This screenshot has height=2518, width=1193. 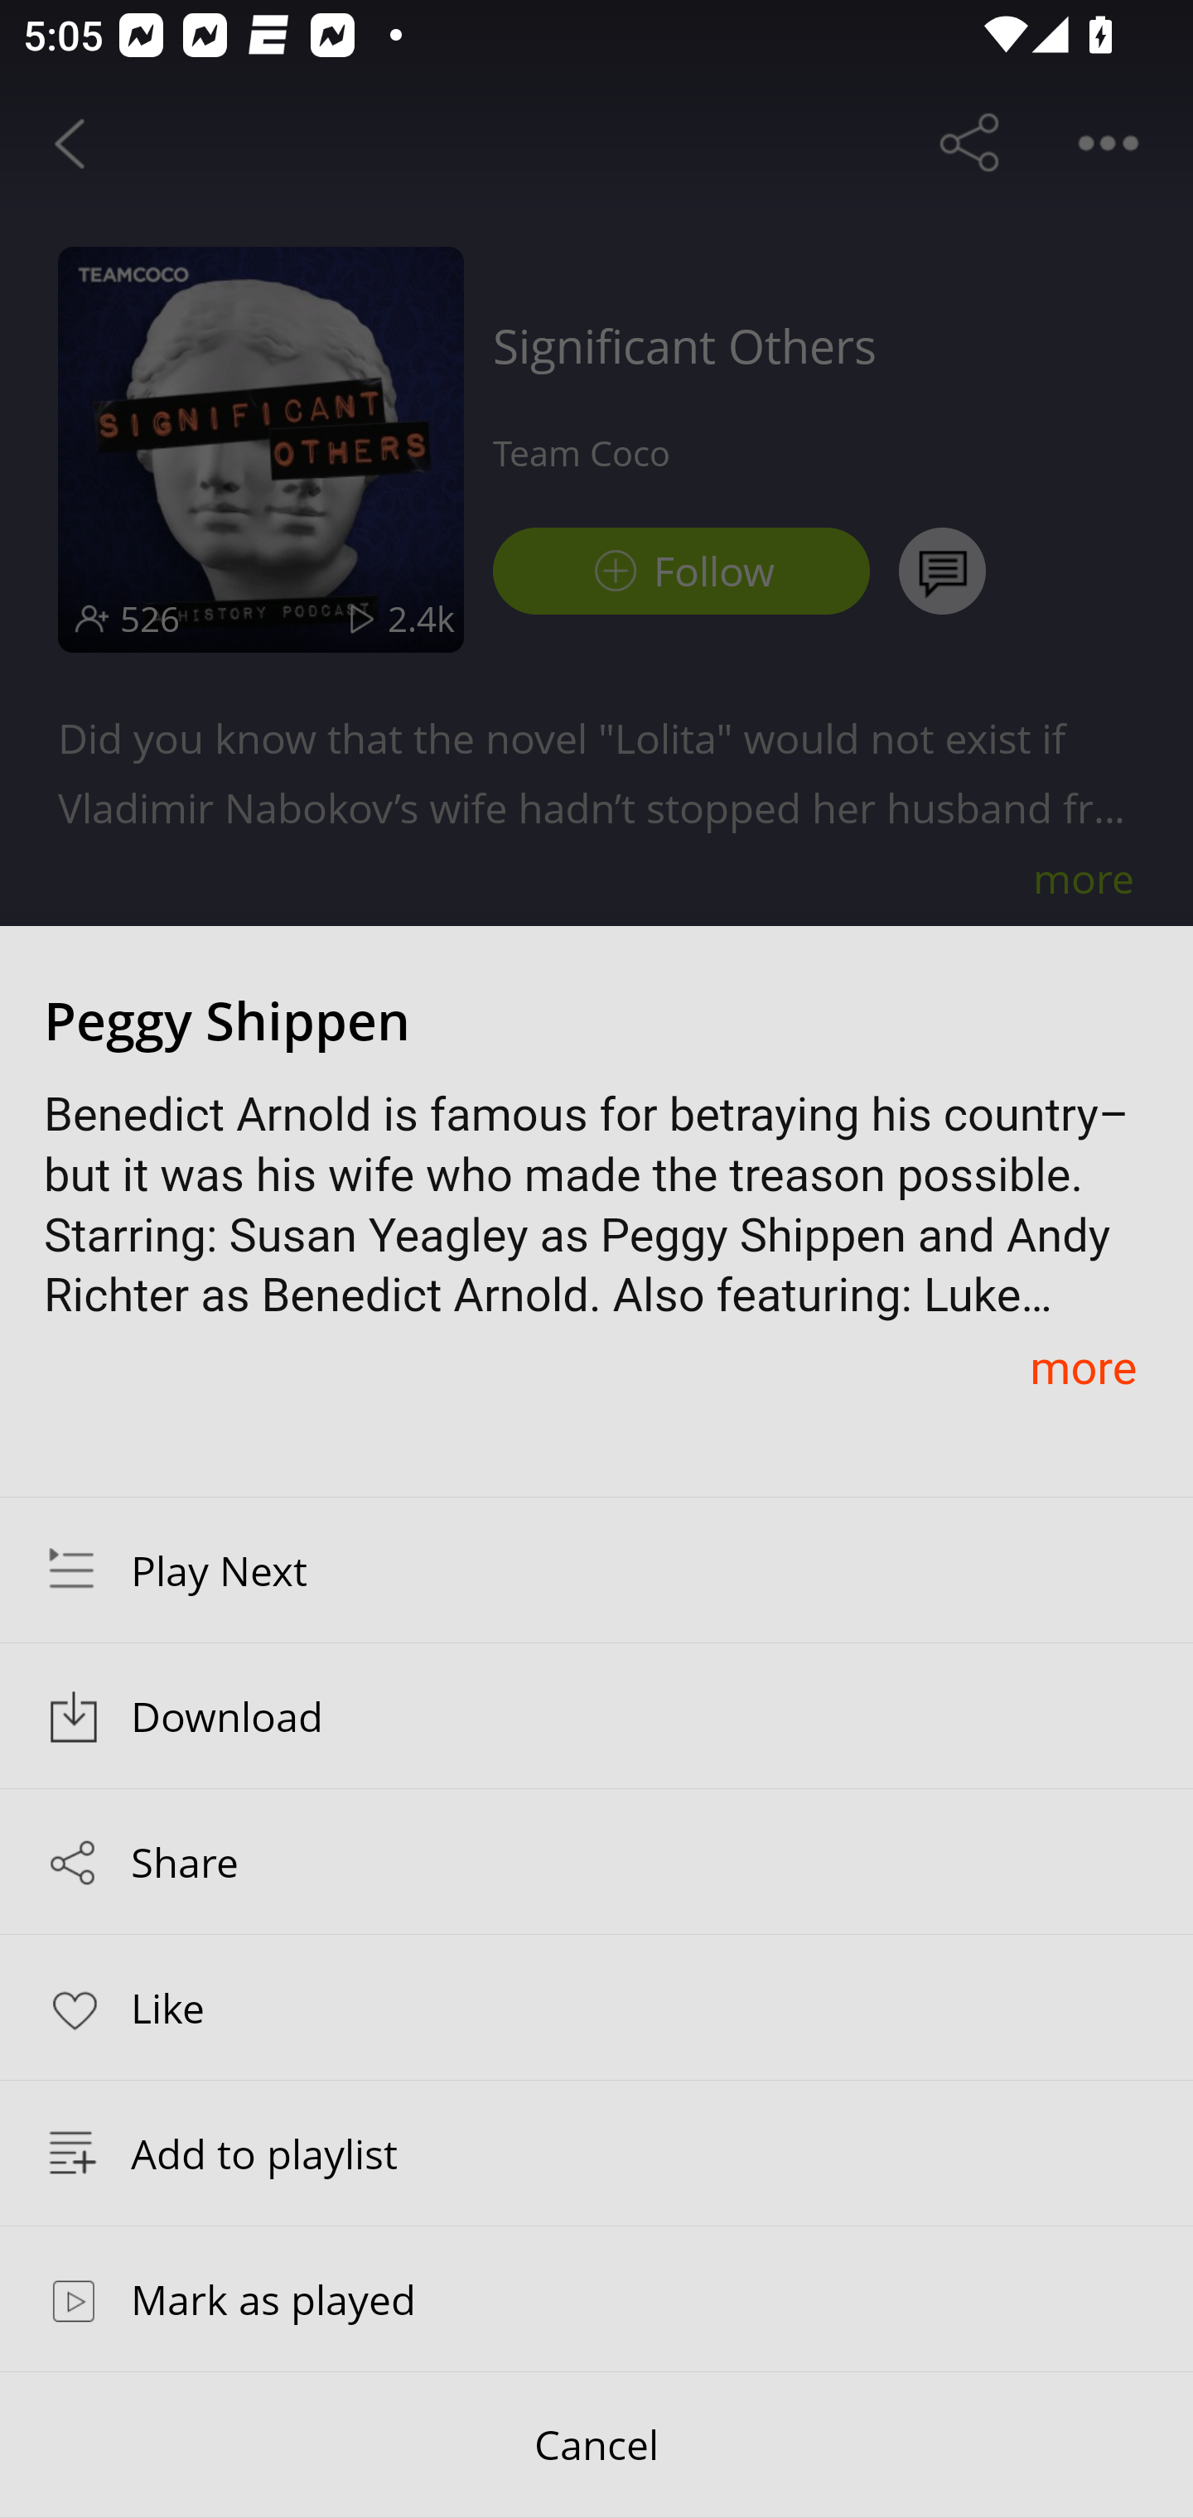 I want to click on Mark as played, so click(x=596, y=2299).